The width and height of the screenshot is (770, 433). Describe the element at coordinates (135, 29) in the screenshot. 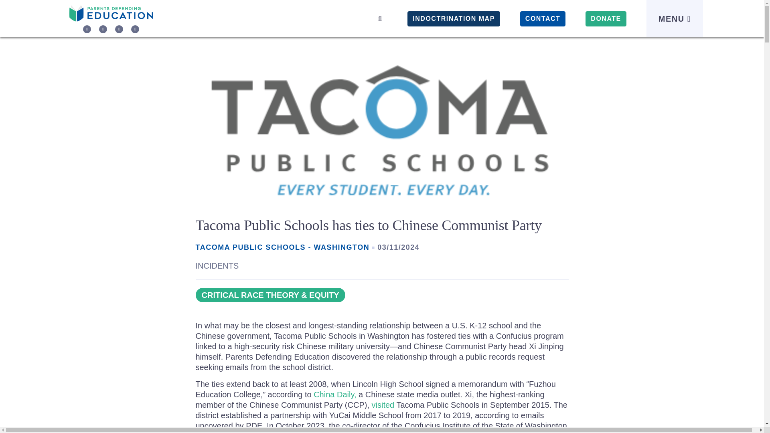

I see `Youtube` at that location.